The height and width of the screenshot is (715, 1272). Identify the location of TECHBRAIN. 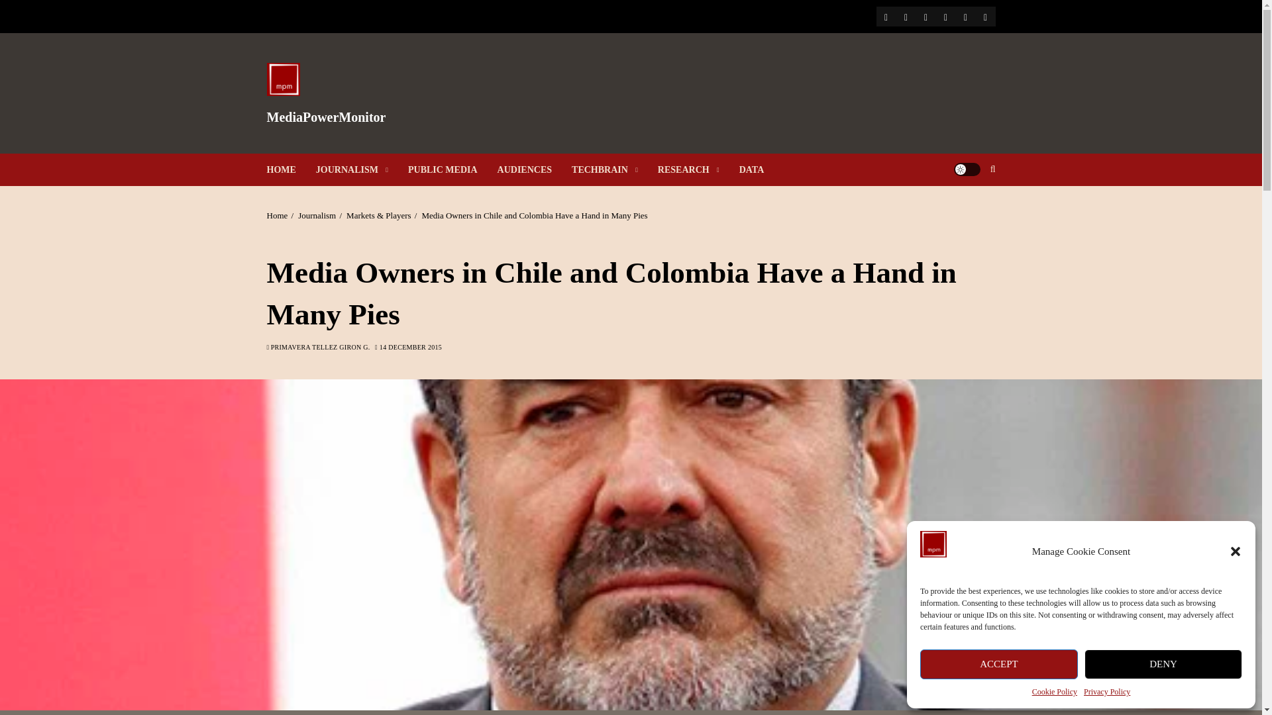
(614, 169).